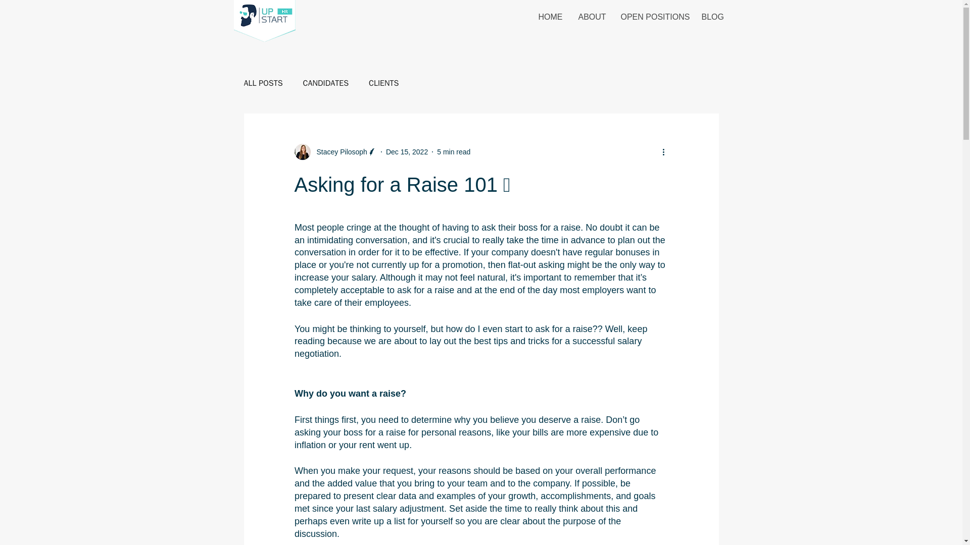  Describe the element at coordinates (454, 151) in the screenshot. I see `5 min read` at that location.